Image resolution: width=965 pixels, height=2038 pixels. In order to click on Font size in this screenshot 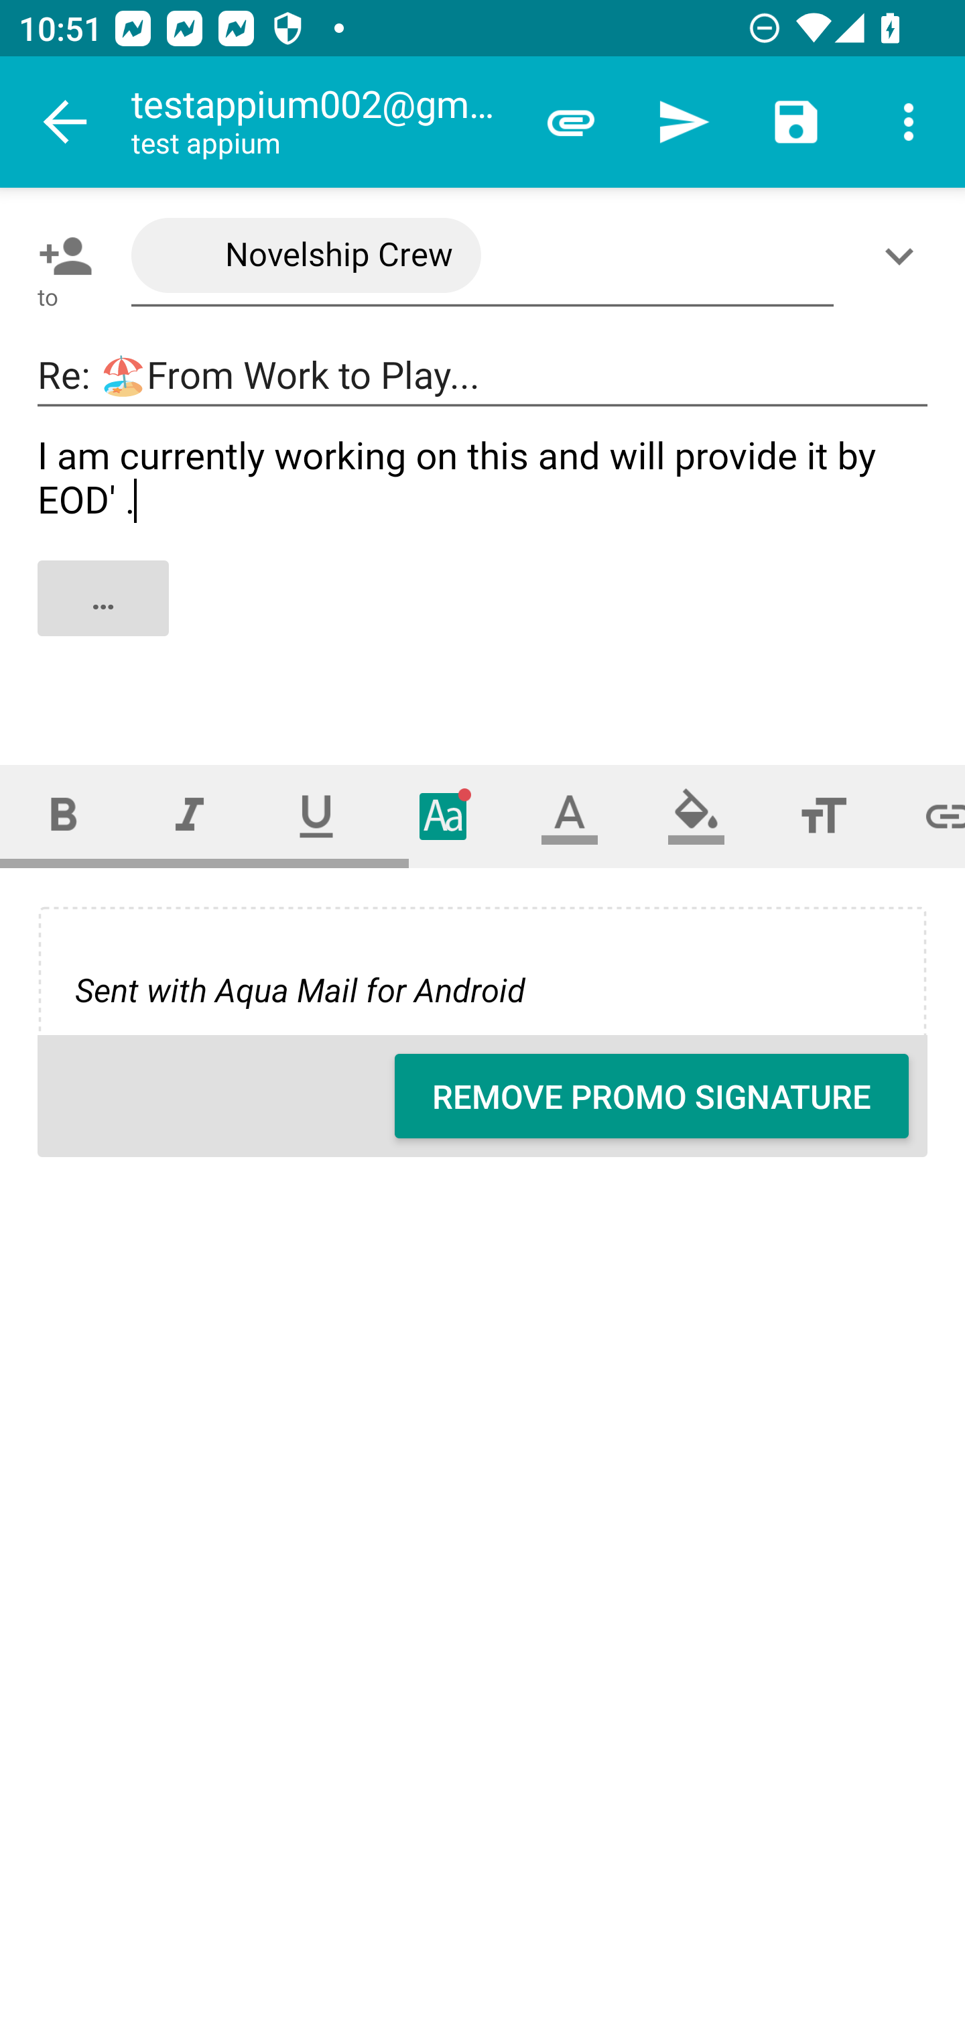, I will do `click(823, 817)`.